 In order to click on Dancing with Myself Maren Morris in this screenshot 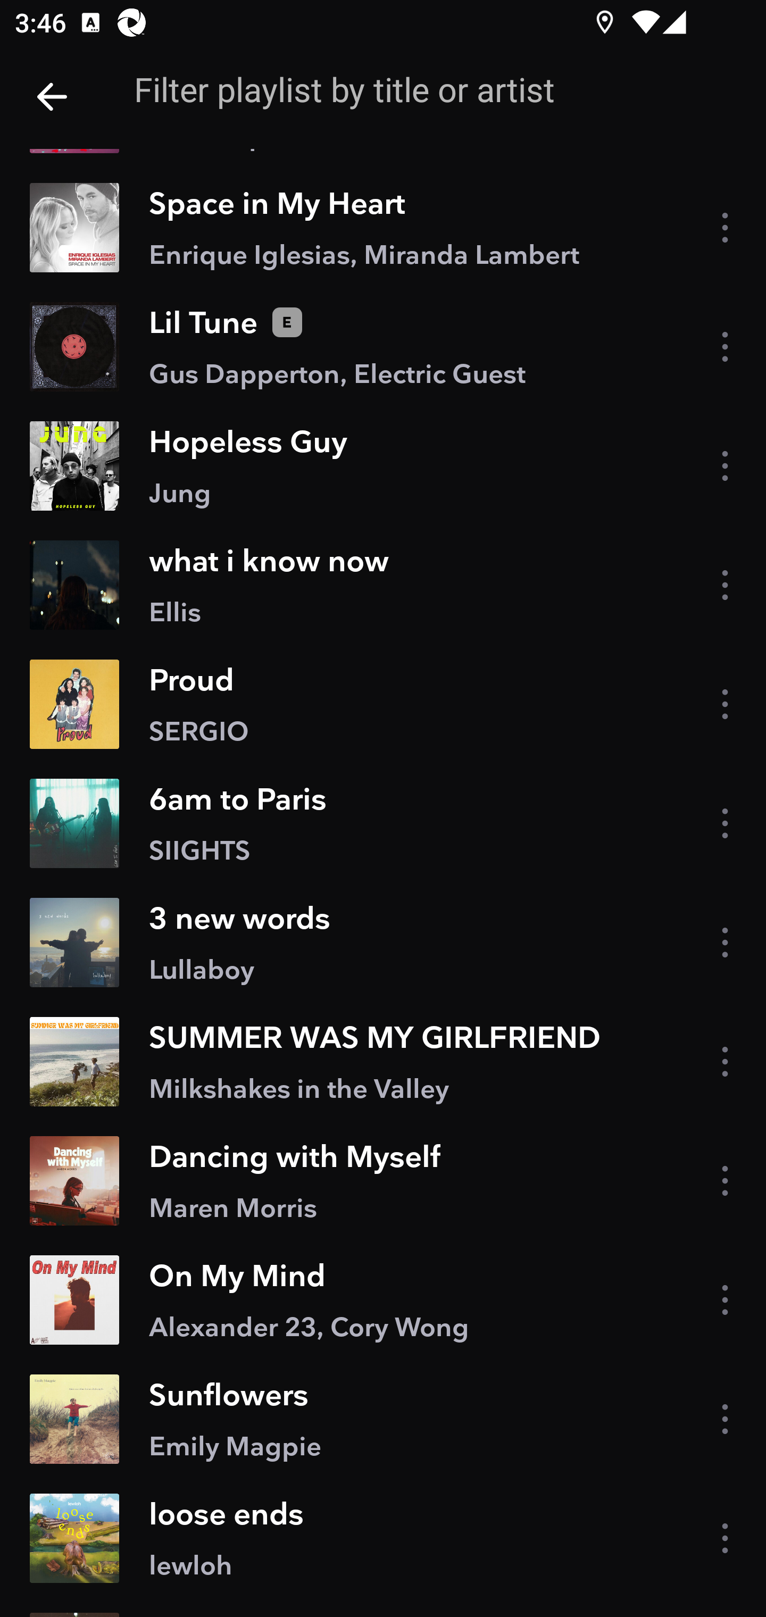, I will do `click(383, 1180)`.